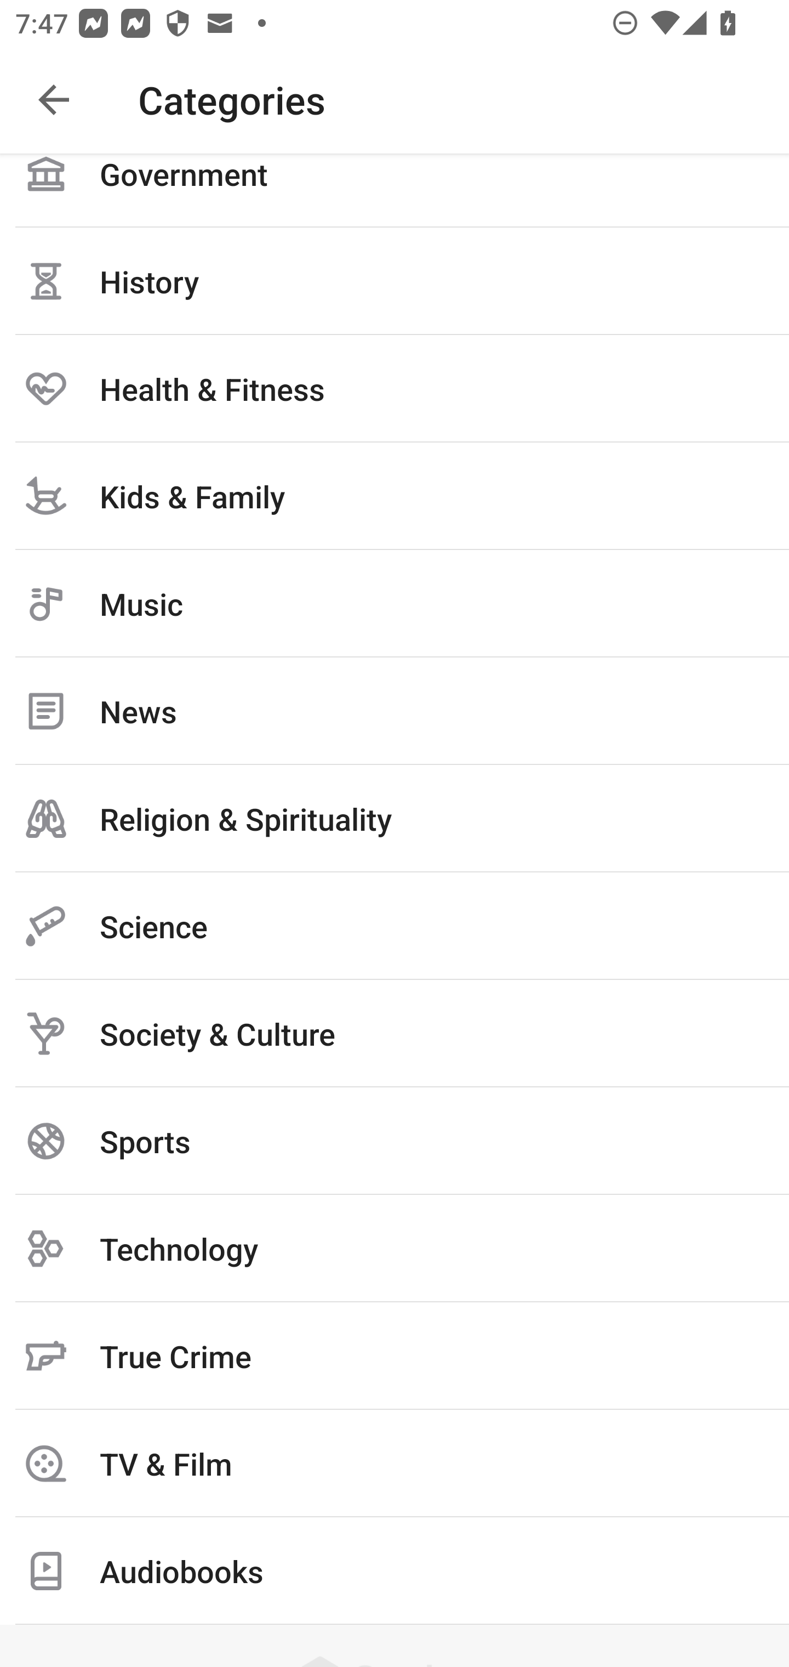 This screenshot has width=789, height=1667. I want to click on News, so click(395, 711).